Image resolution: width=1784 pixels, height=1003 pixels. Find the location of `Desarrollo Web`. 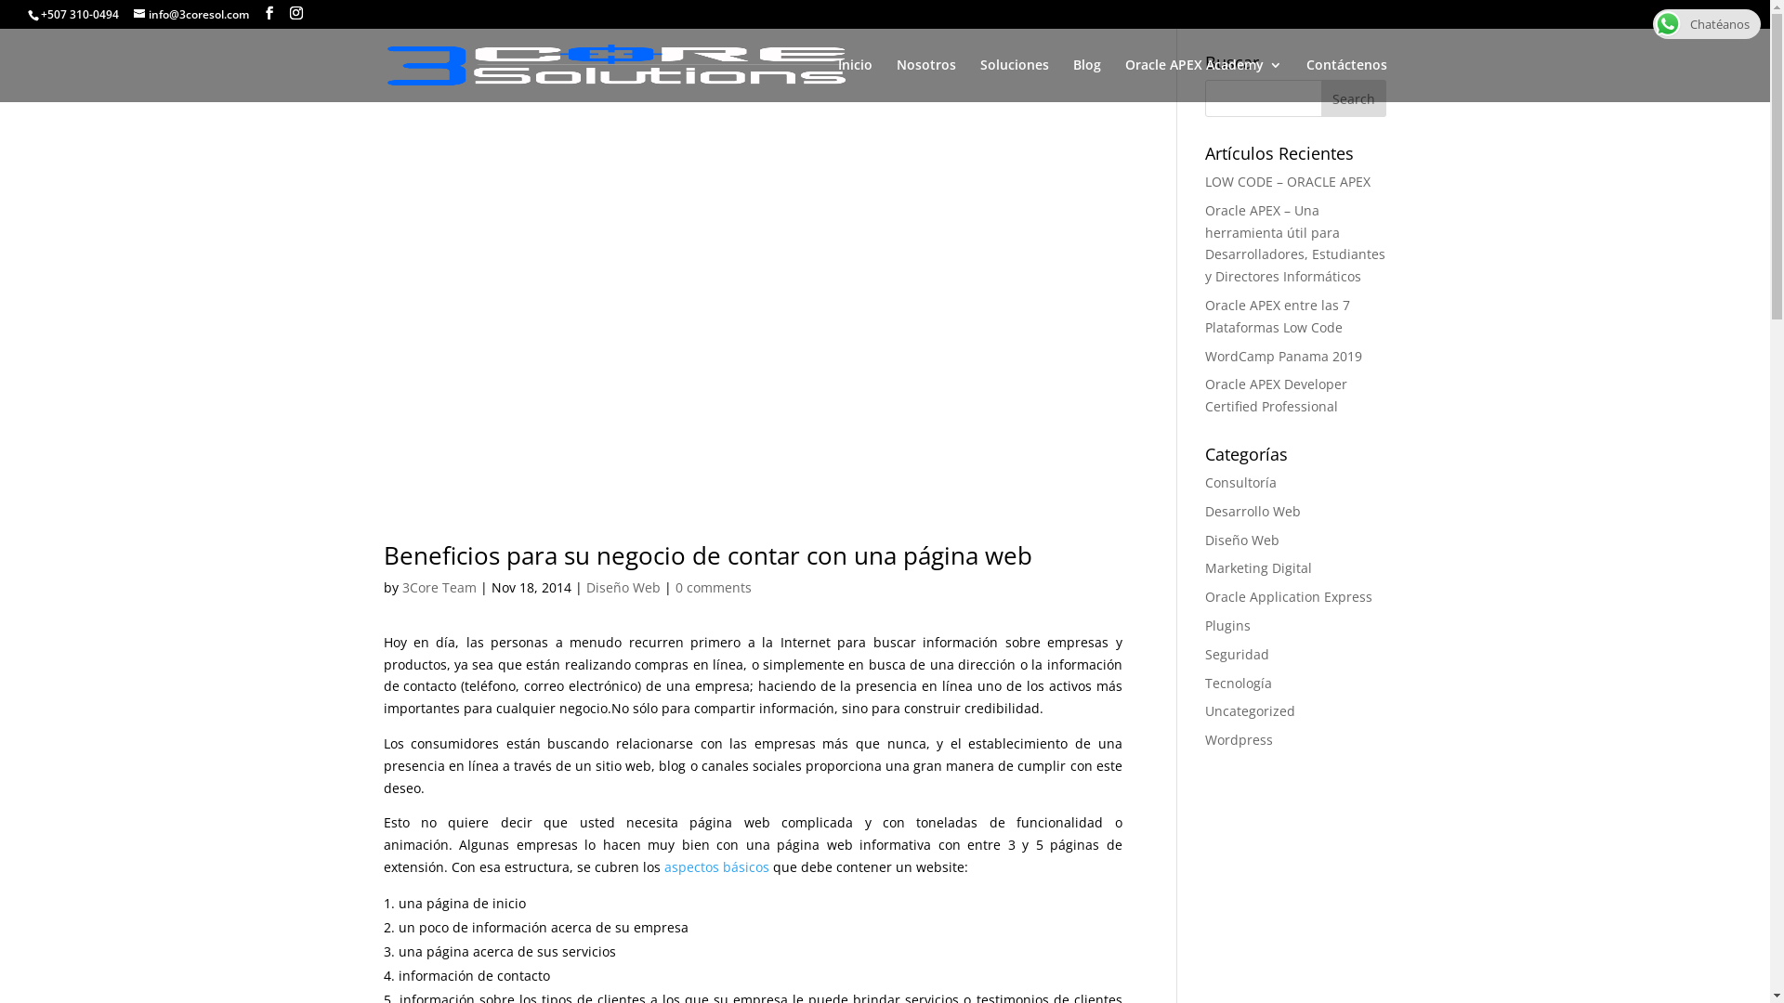

Desarrollo Web is located at coordinates (1253, 511).